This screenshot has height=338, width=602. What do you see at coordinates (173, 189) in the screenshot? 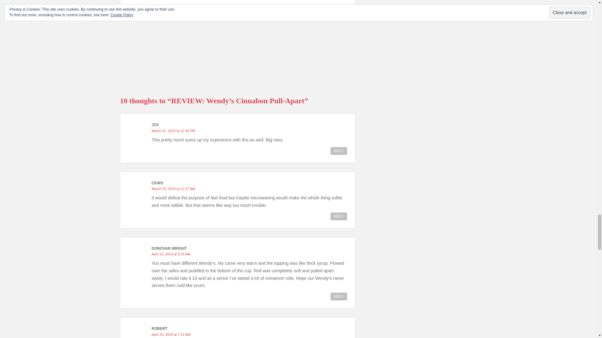
I see `March 23, 2024 at 11:27 AM` at bounding box center [173, 189].